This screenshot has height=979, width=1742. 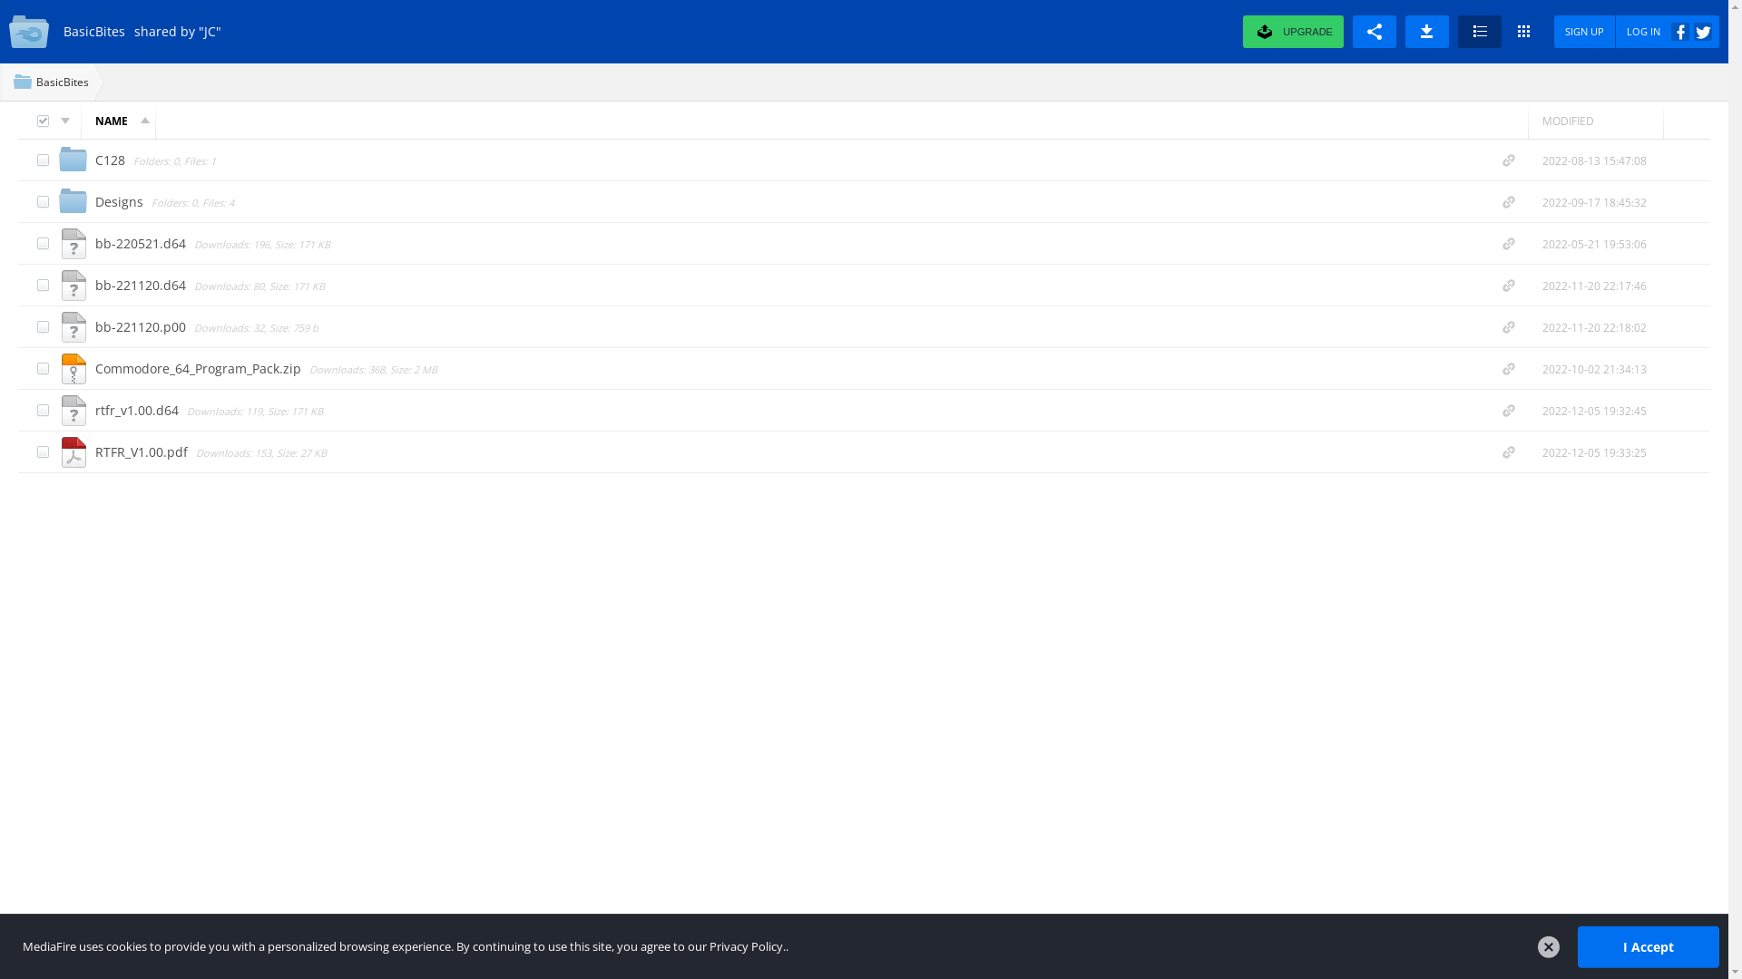 I want to click on SIGN UP, so click(x=1585, y=32).